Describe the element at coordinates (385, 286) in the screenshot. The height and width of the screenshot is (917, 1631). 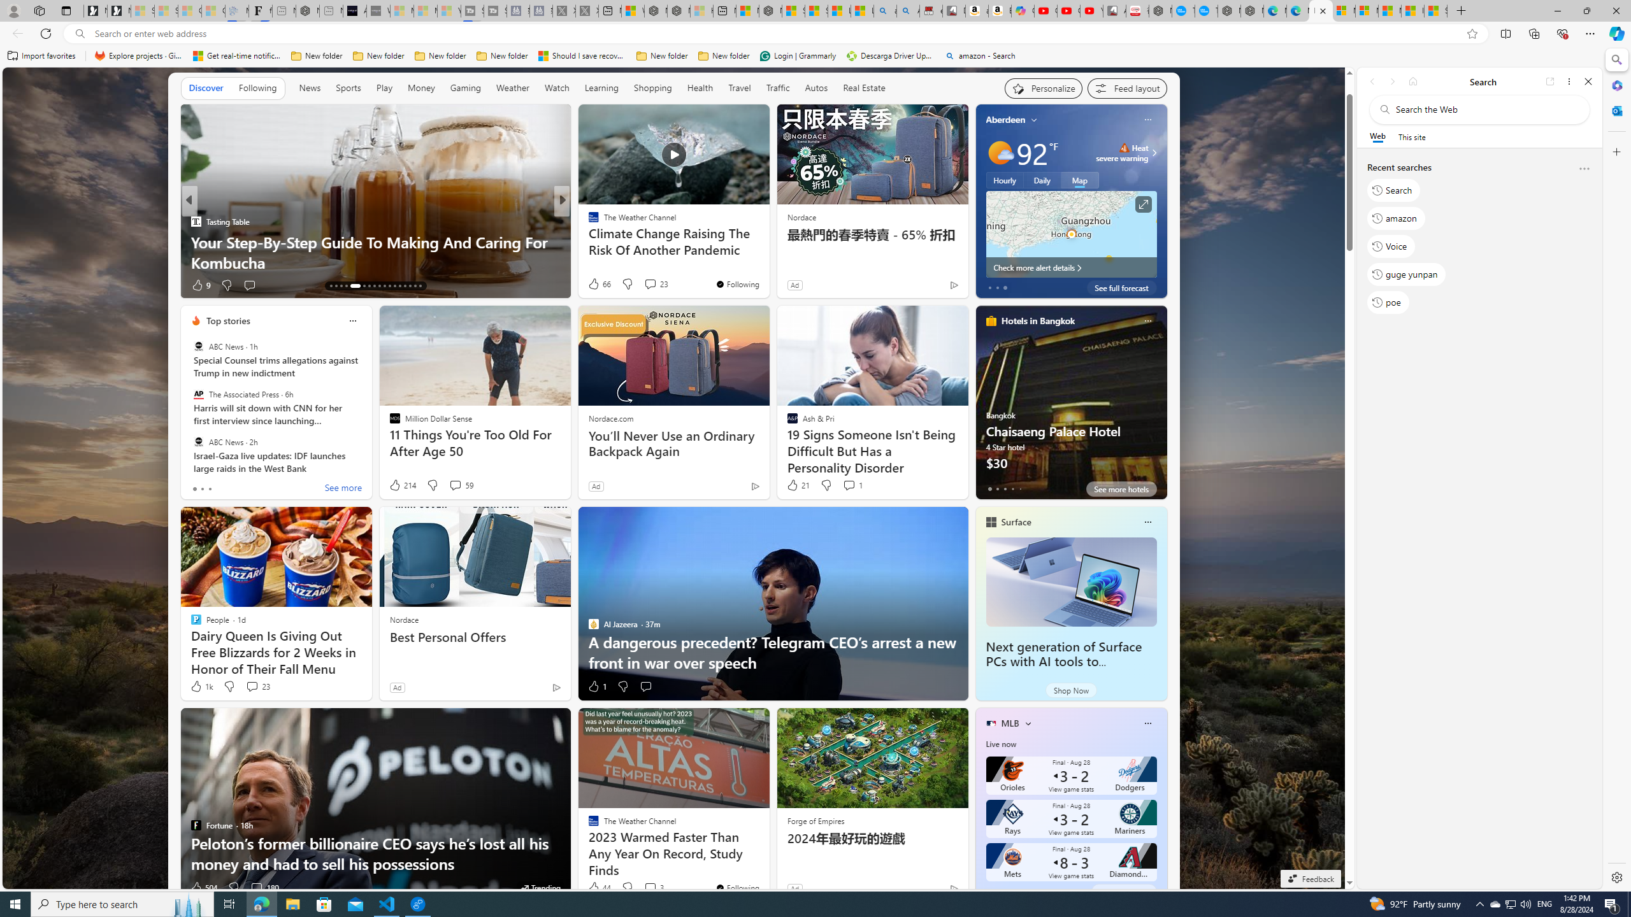
I see `AutomationID: tab-22` at that location.